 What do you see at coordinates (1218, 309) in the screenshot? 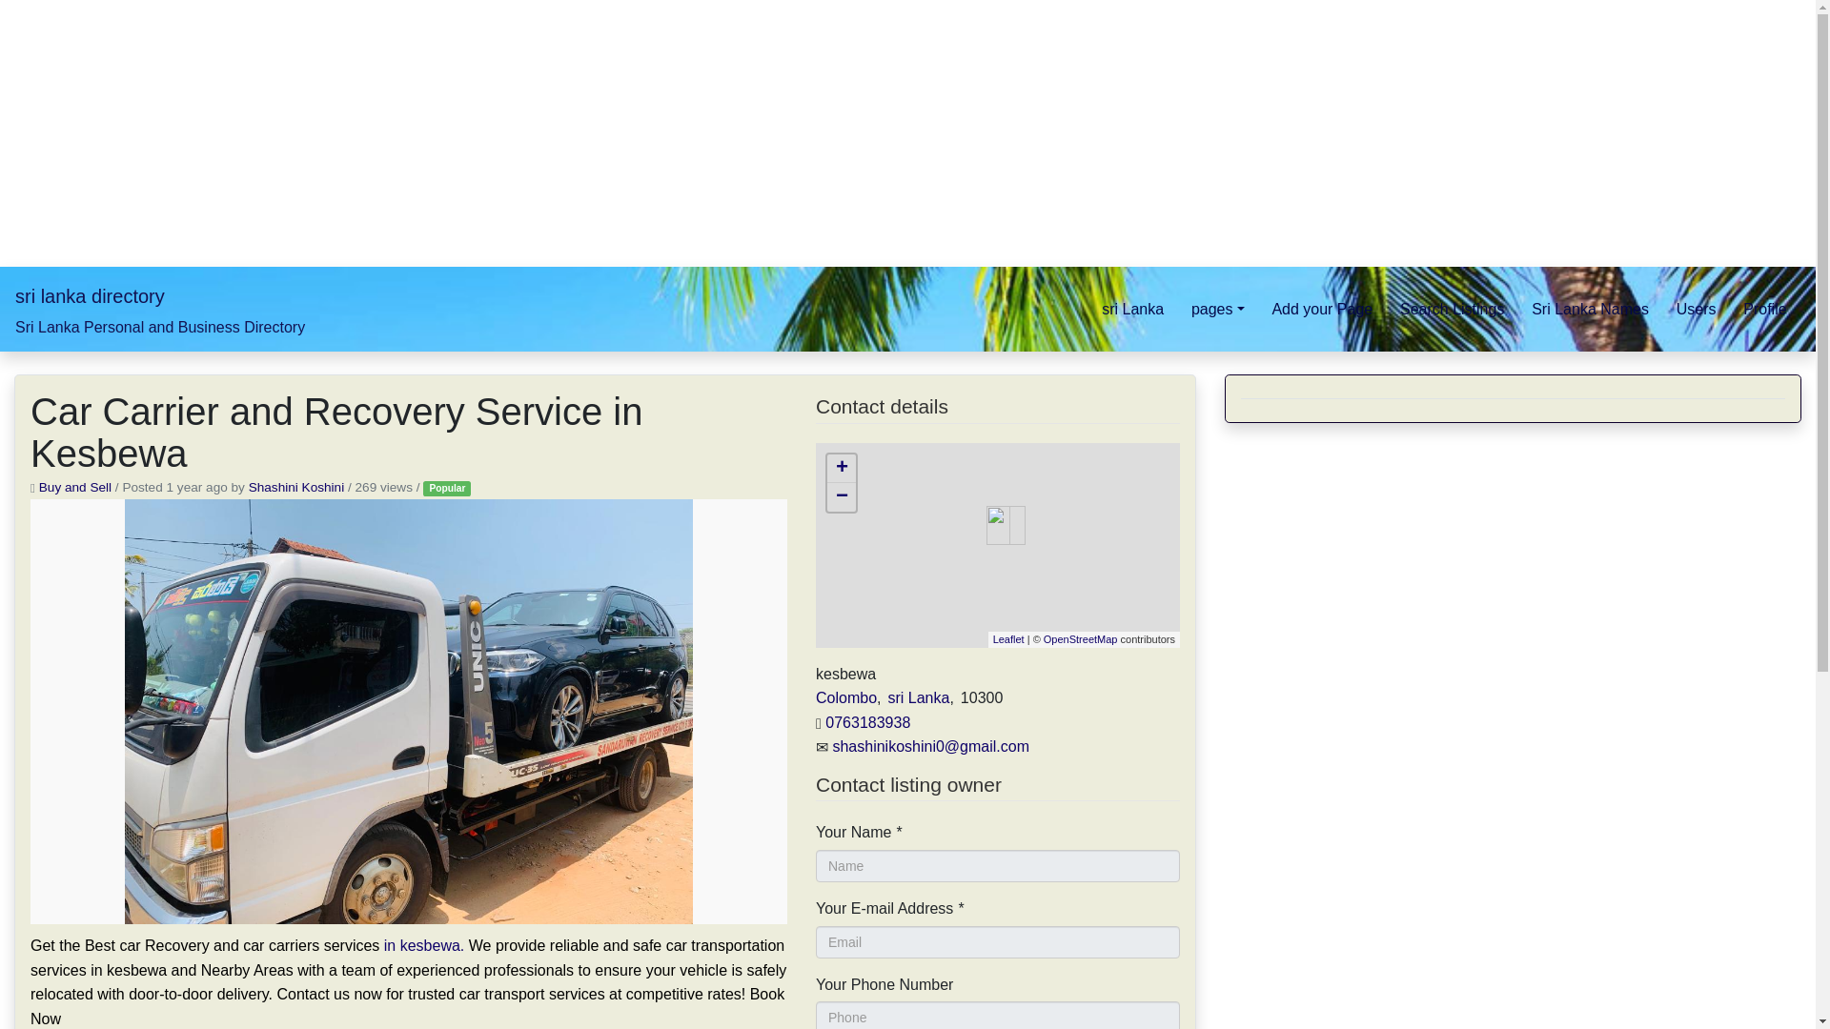
I see `pages` at bounding box center [1218, 309].